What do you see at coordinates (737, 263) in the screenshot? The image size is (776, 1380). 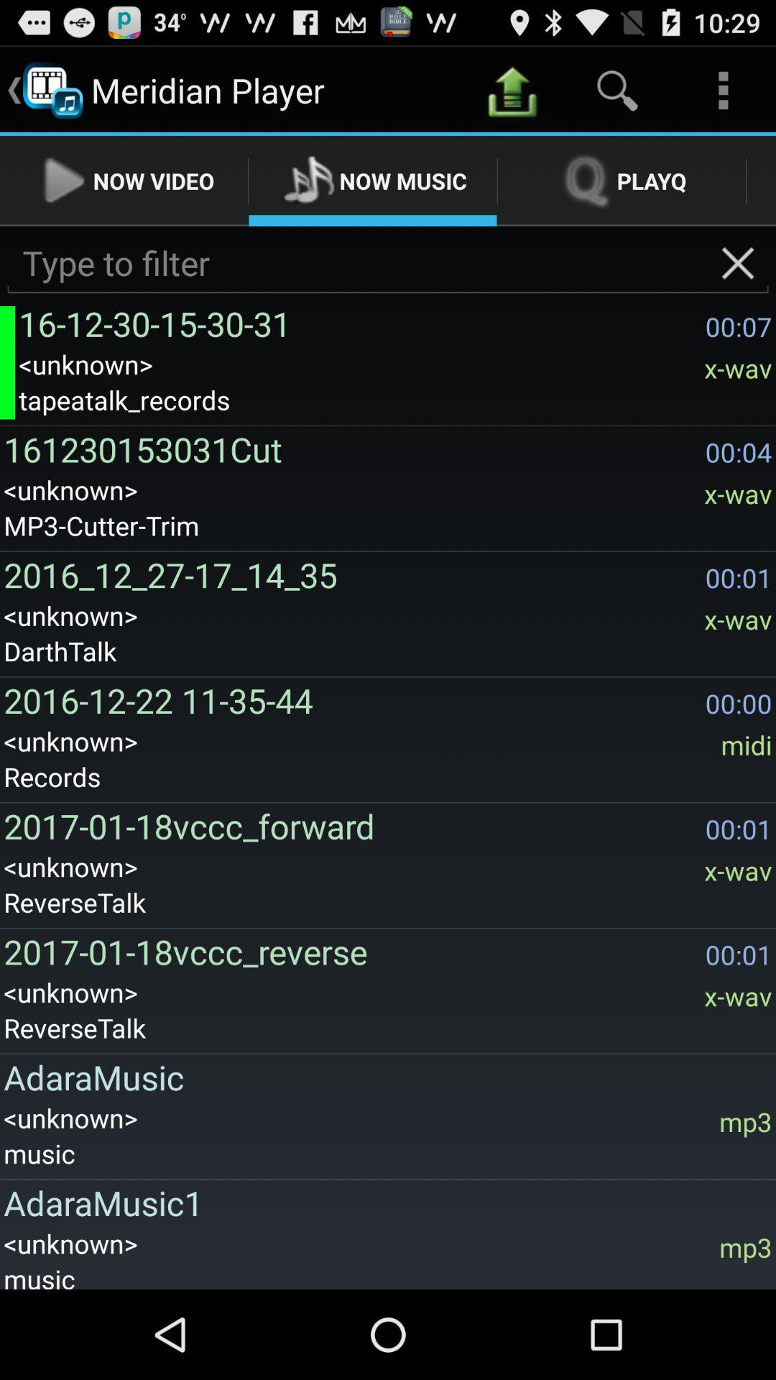 I see `close the current window` at bounding box center [737, 263].